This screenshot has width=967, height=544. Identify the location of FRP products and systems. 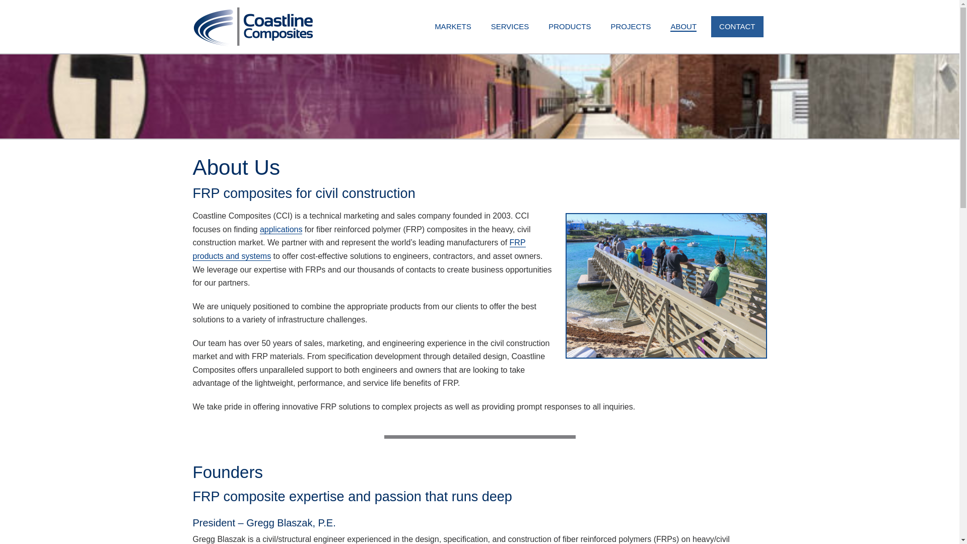
(359, 250).